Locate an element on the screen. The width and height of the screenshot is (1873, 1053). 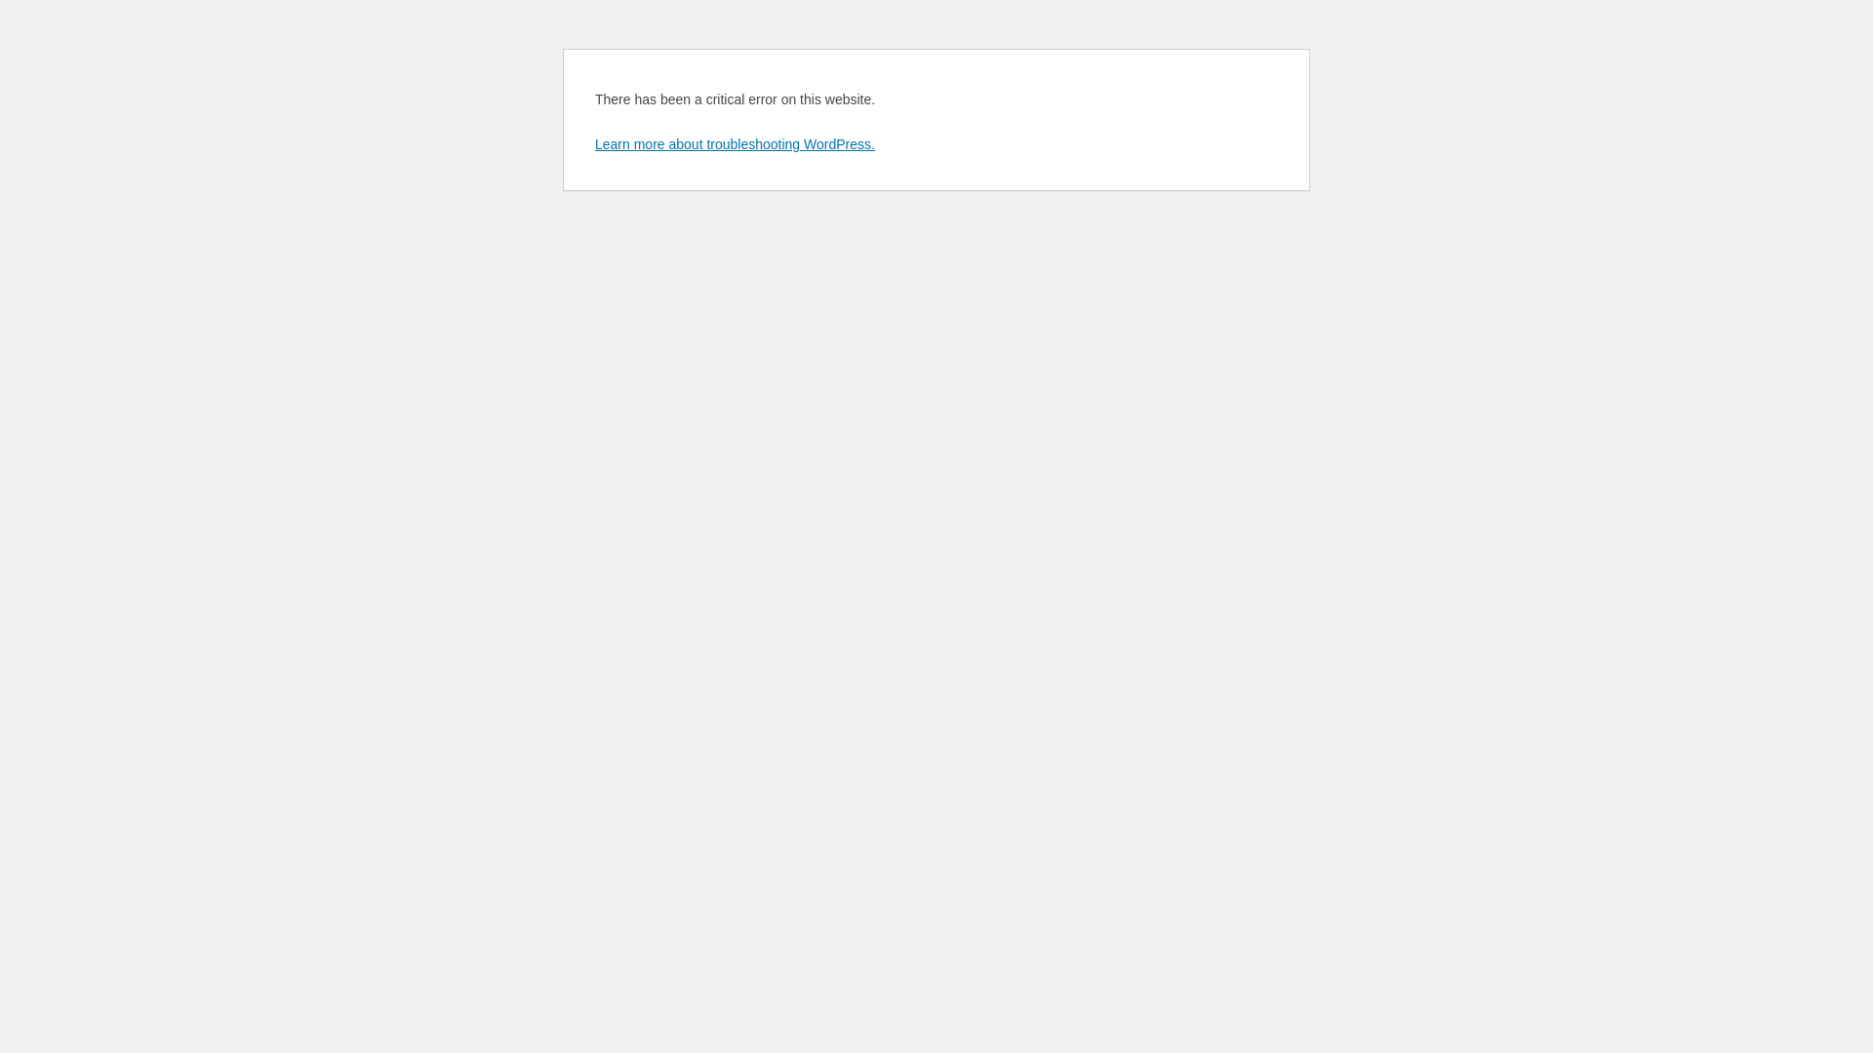
Learn more about troubleshooting WordPress. is located at coordinates (736, 144).